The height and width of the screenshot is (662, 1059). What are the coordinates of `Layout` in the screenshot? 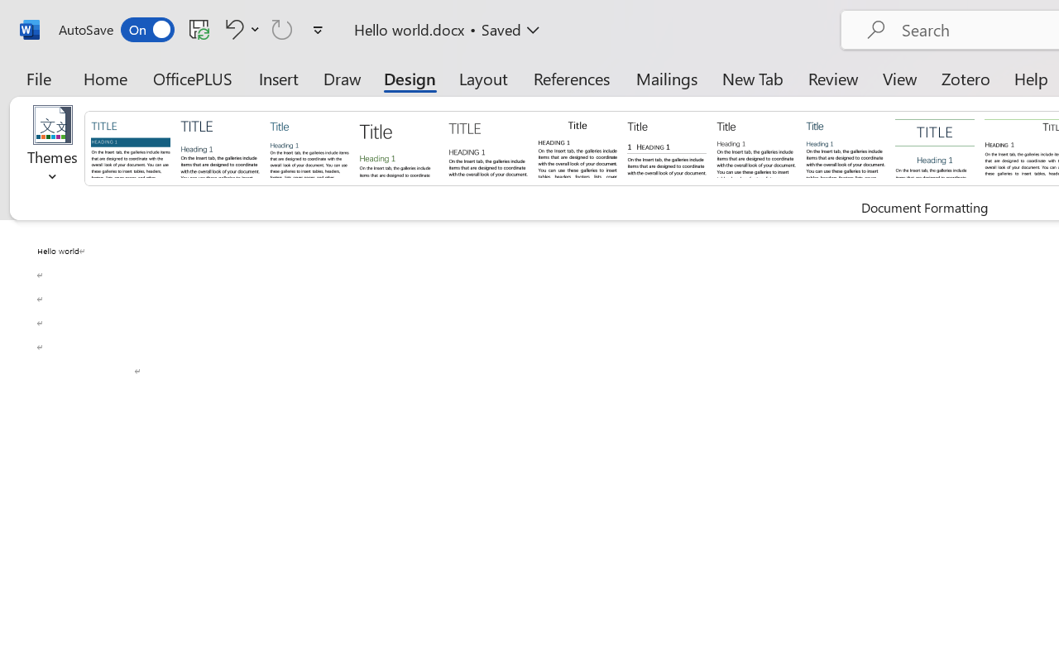 It's located at (483, 78).